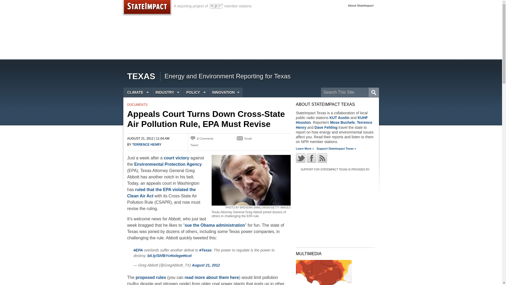 The height and width of the screenshot is (285, 506). Describe the element at coordinates (147, 145) in the screenshot. I see `Posts by Terrence Henry` at that location.